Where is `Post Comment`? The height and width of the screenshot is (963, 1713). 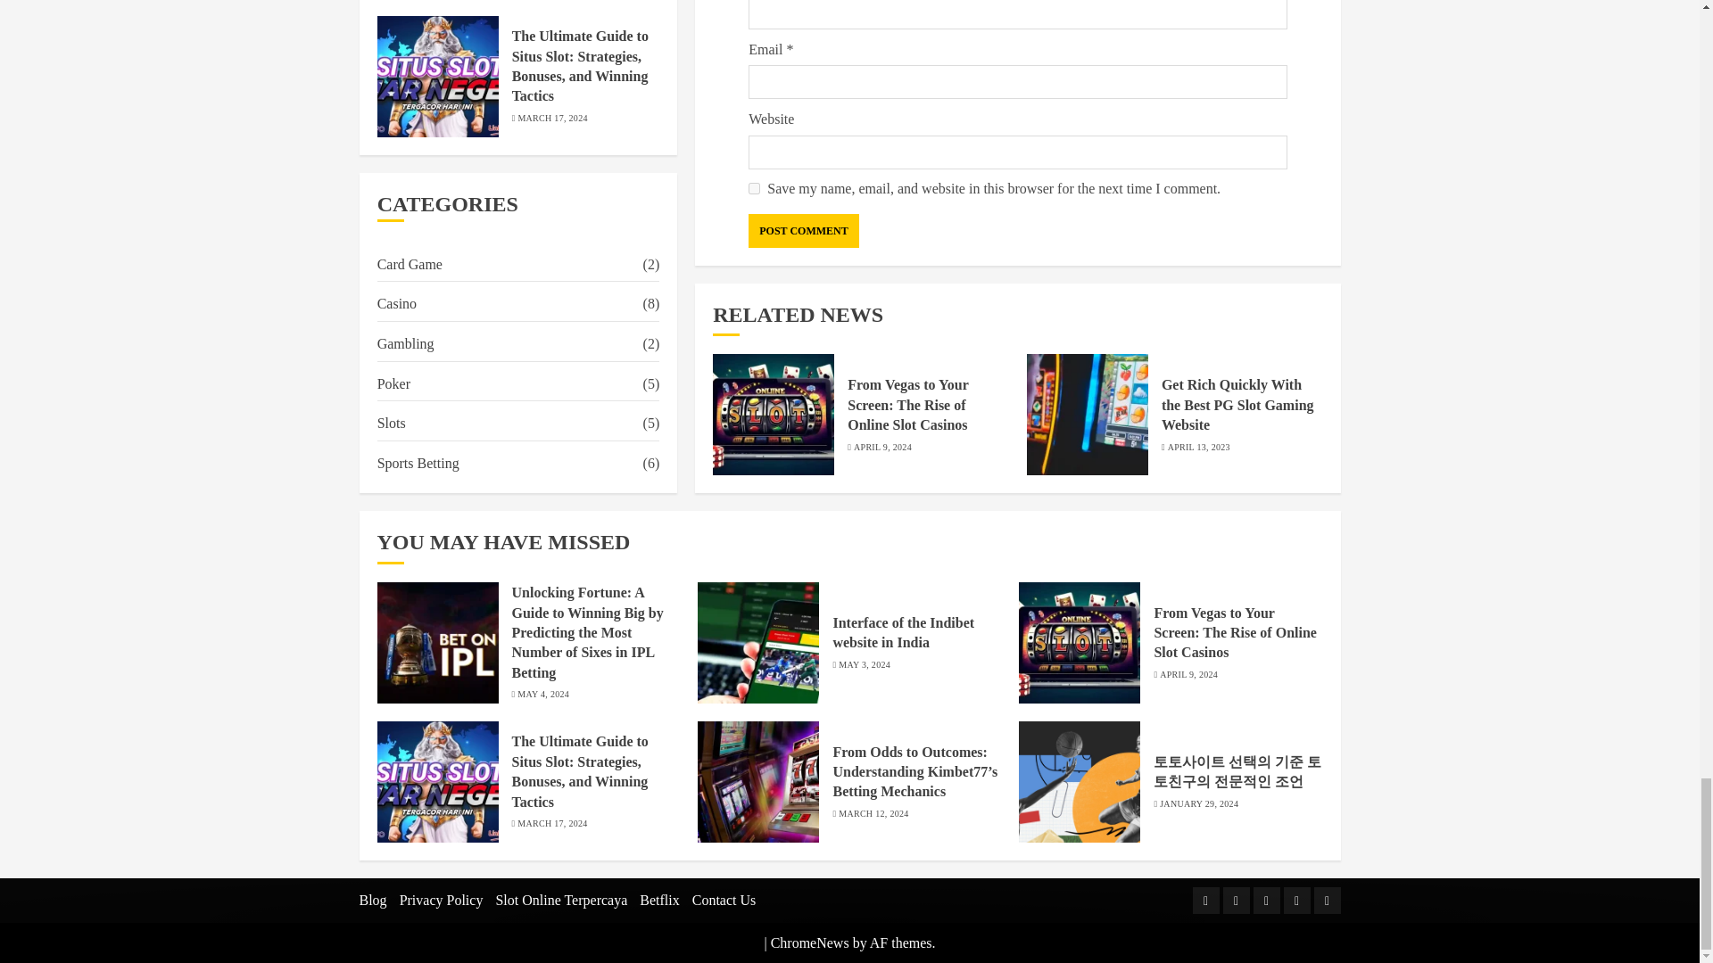 Post Comment is located at coordinates (803, 230).